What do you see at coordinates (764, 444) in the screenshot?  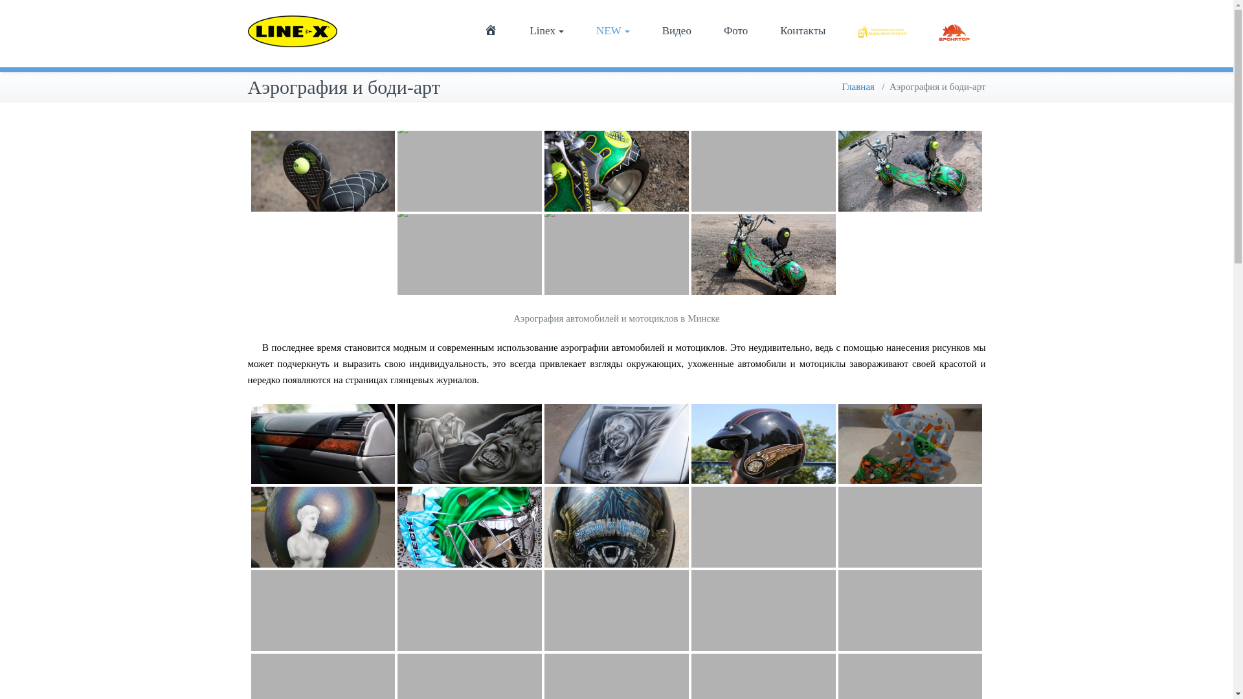 I see `IMG_0006` at bounding box center [764, 444].